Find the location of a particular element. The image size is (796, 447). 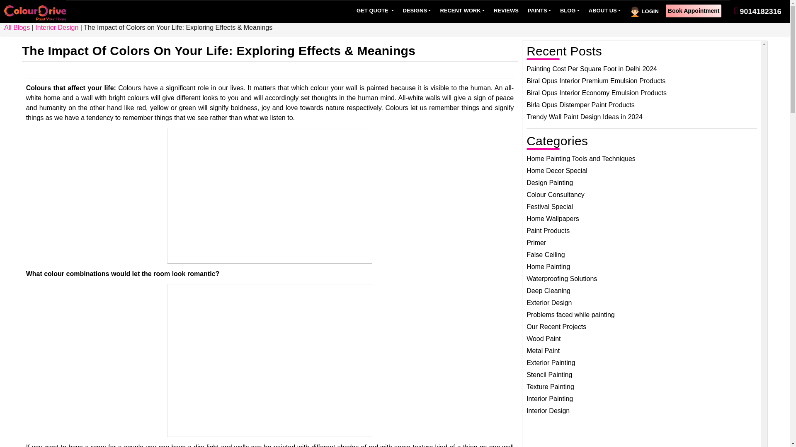

RECENT WORK is located at coordinates (462, 11).